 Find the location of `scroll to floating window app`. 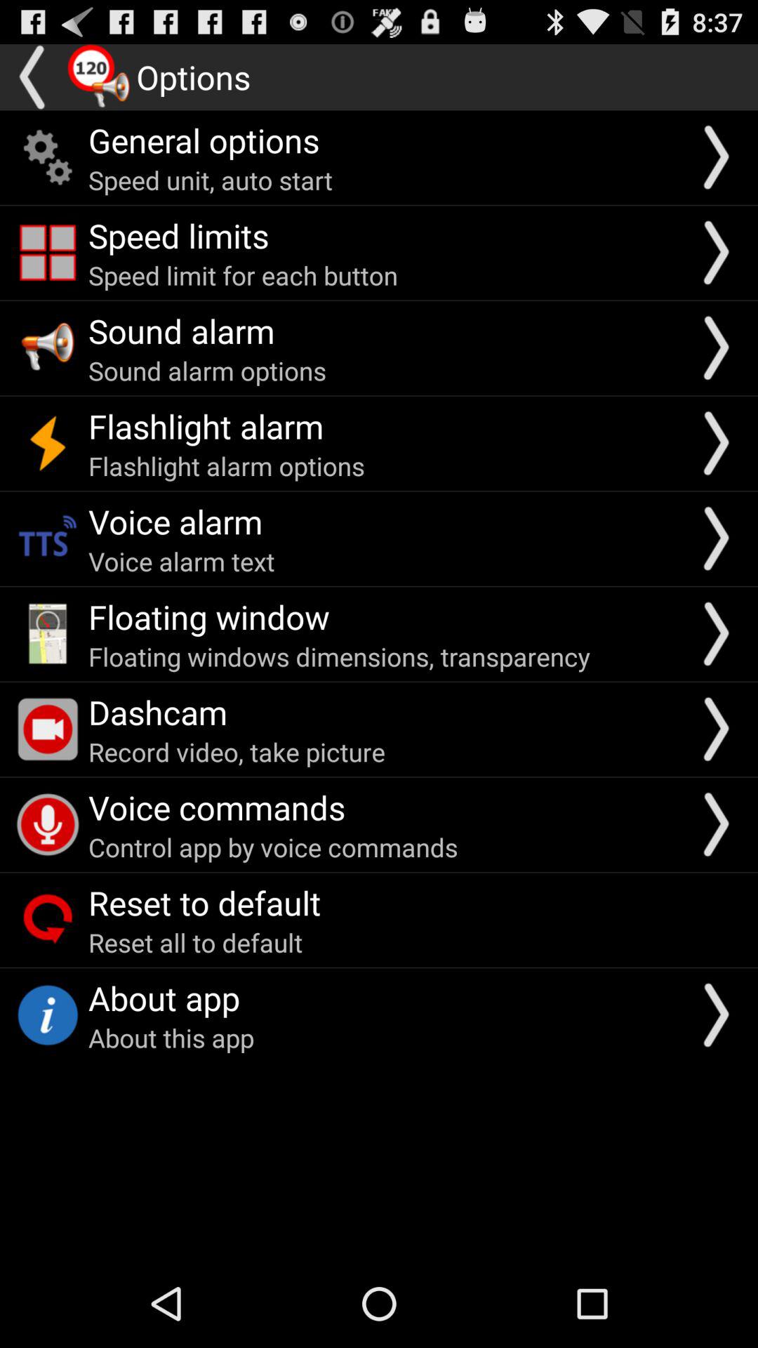

scroll to floating window app is located at coordinates (209, 616).